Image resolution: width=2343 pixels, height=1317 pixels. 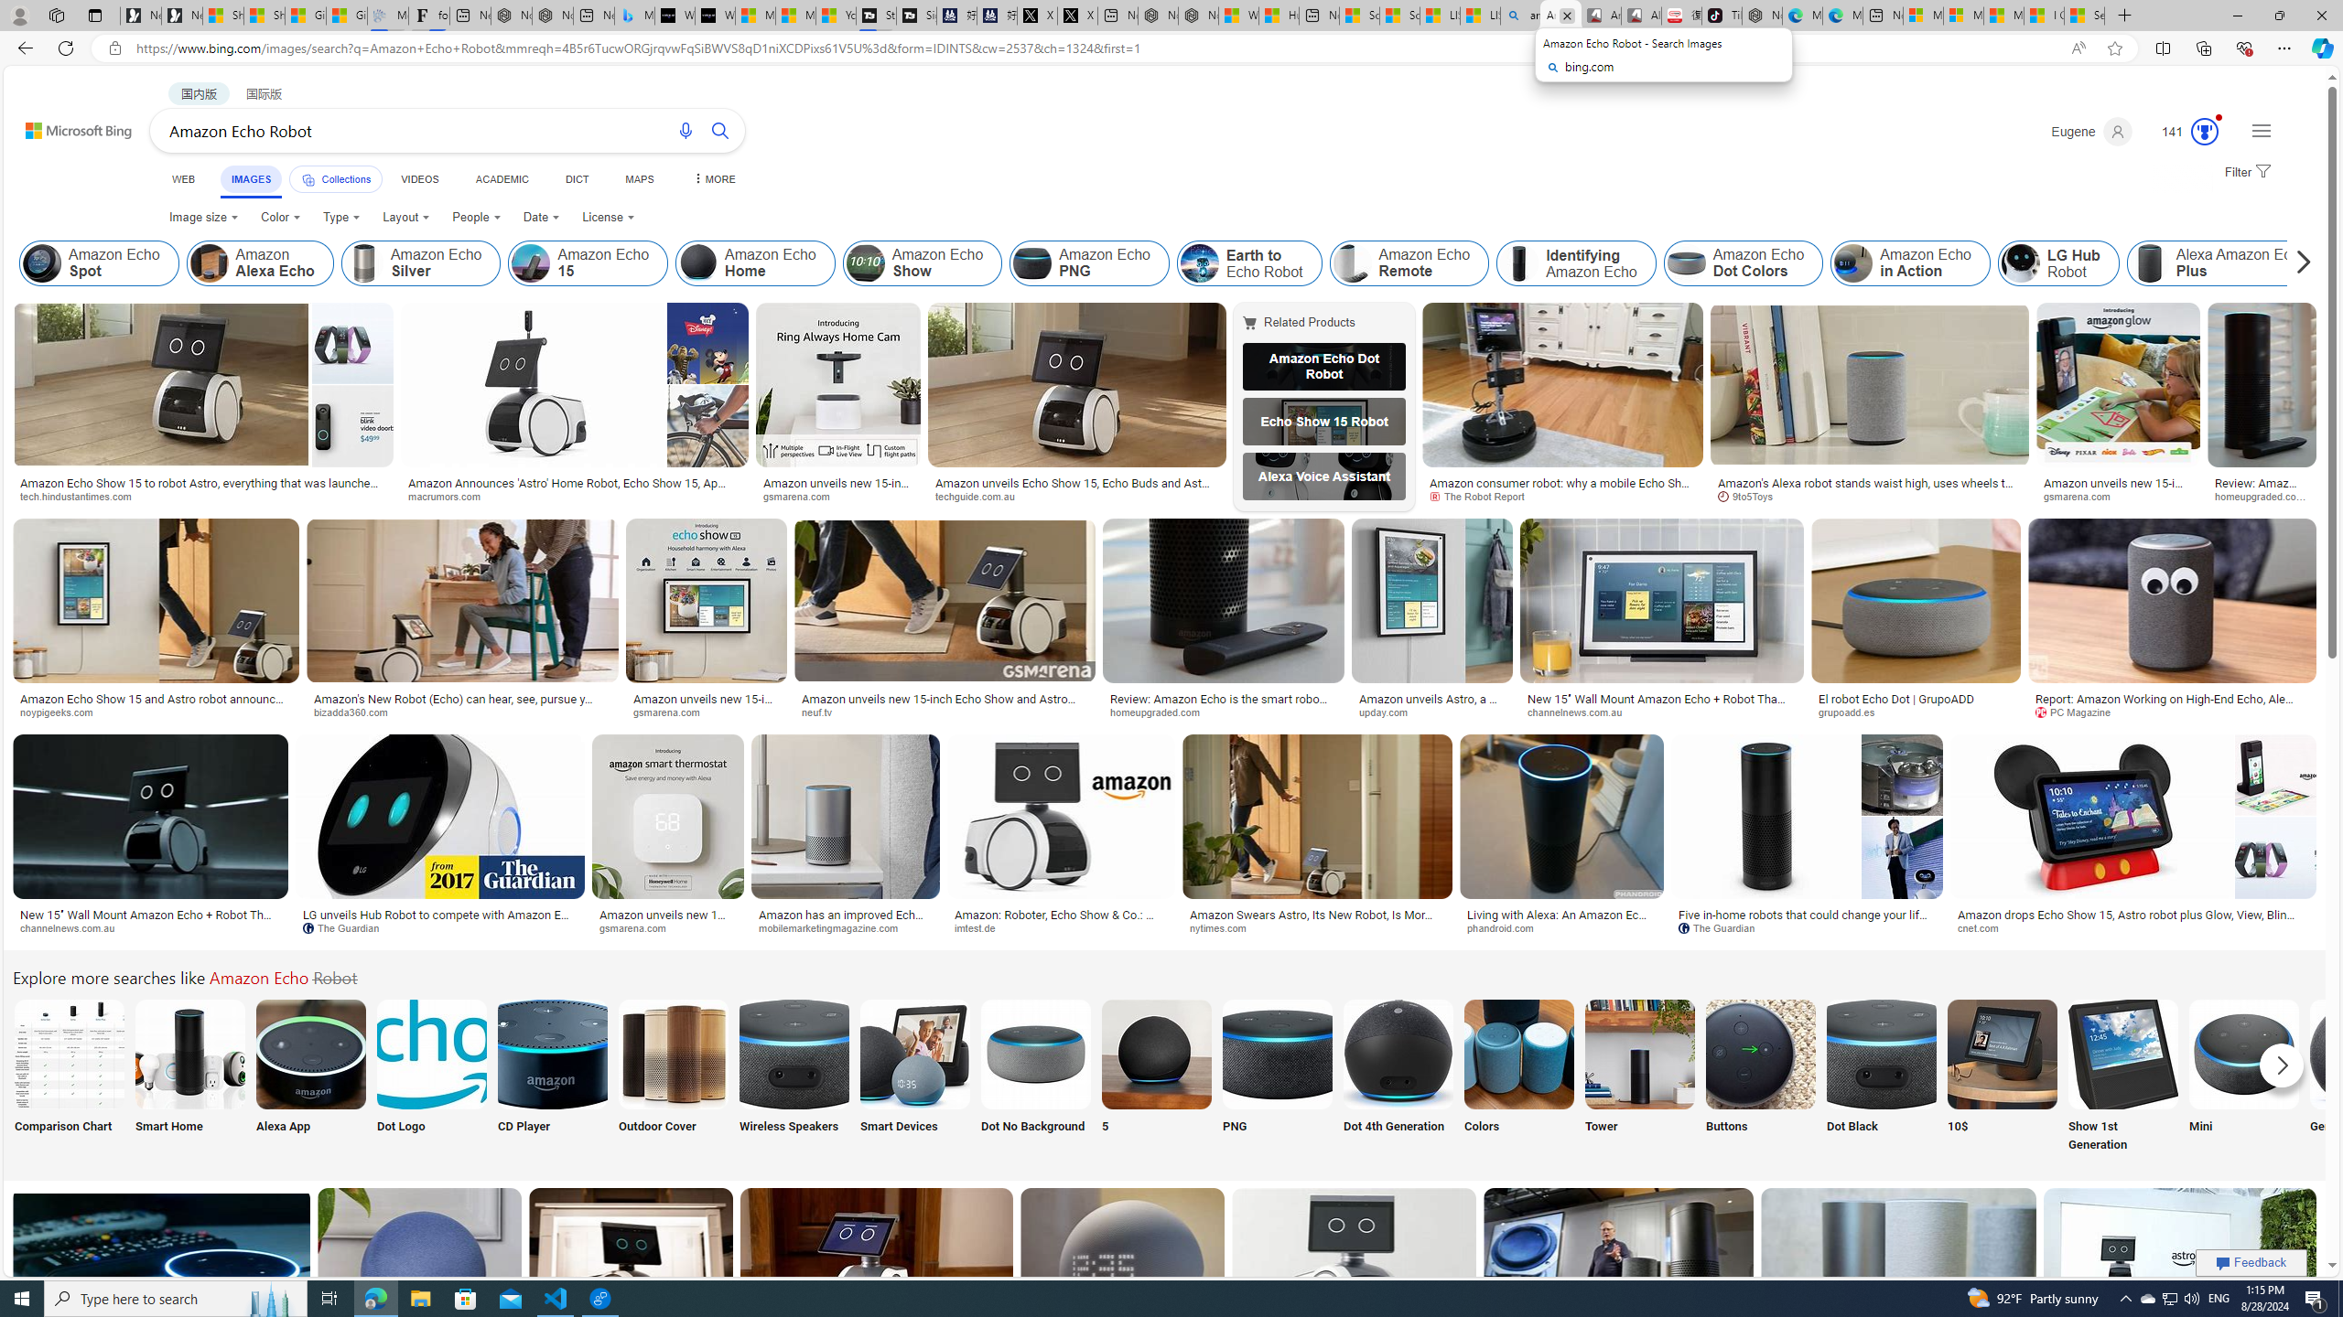 What do you see at coordinates (346, 16) in the screenshot?
I see `Gilma and Hector both pose tropical trouble for Hawaii` at bounding box center [346, 16].